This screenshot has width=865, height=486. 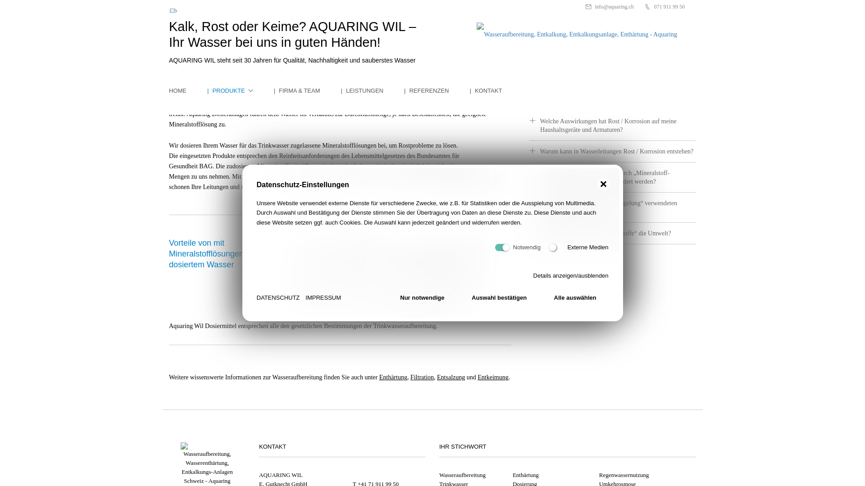 I want to click on Regenwassernutzung, so click(x=624, y=475).